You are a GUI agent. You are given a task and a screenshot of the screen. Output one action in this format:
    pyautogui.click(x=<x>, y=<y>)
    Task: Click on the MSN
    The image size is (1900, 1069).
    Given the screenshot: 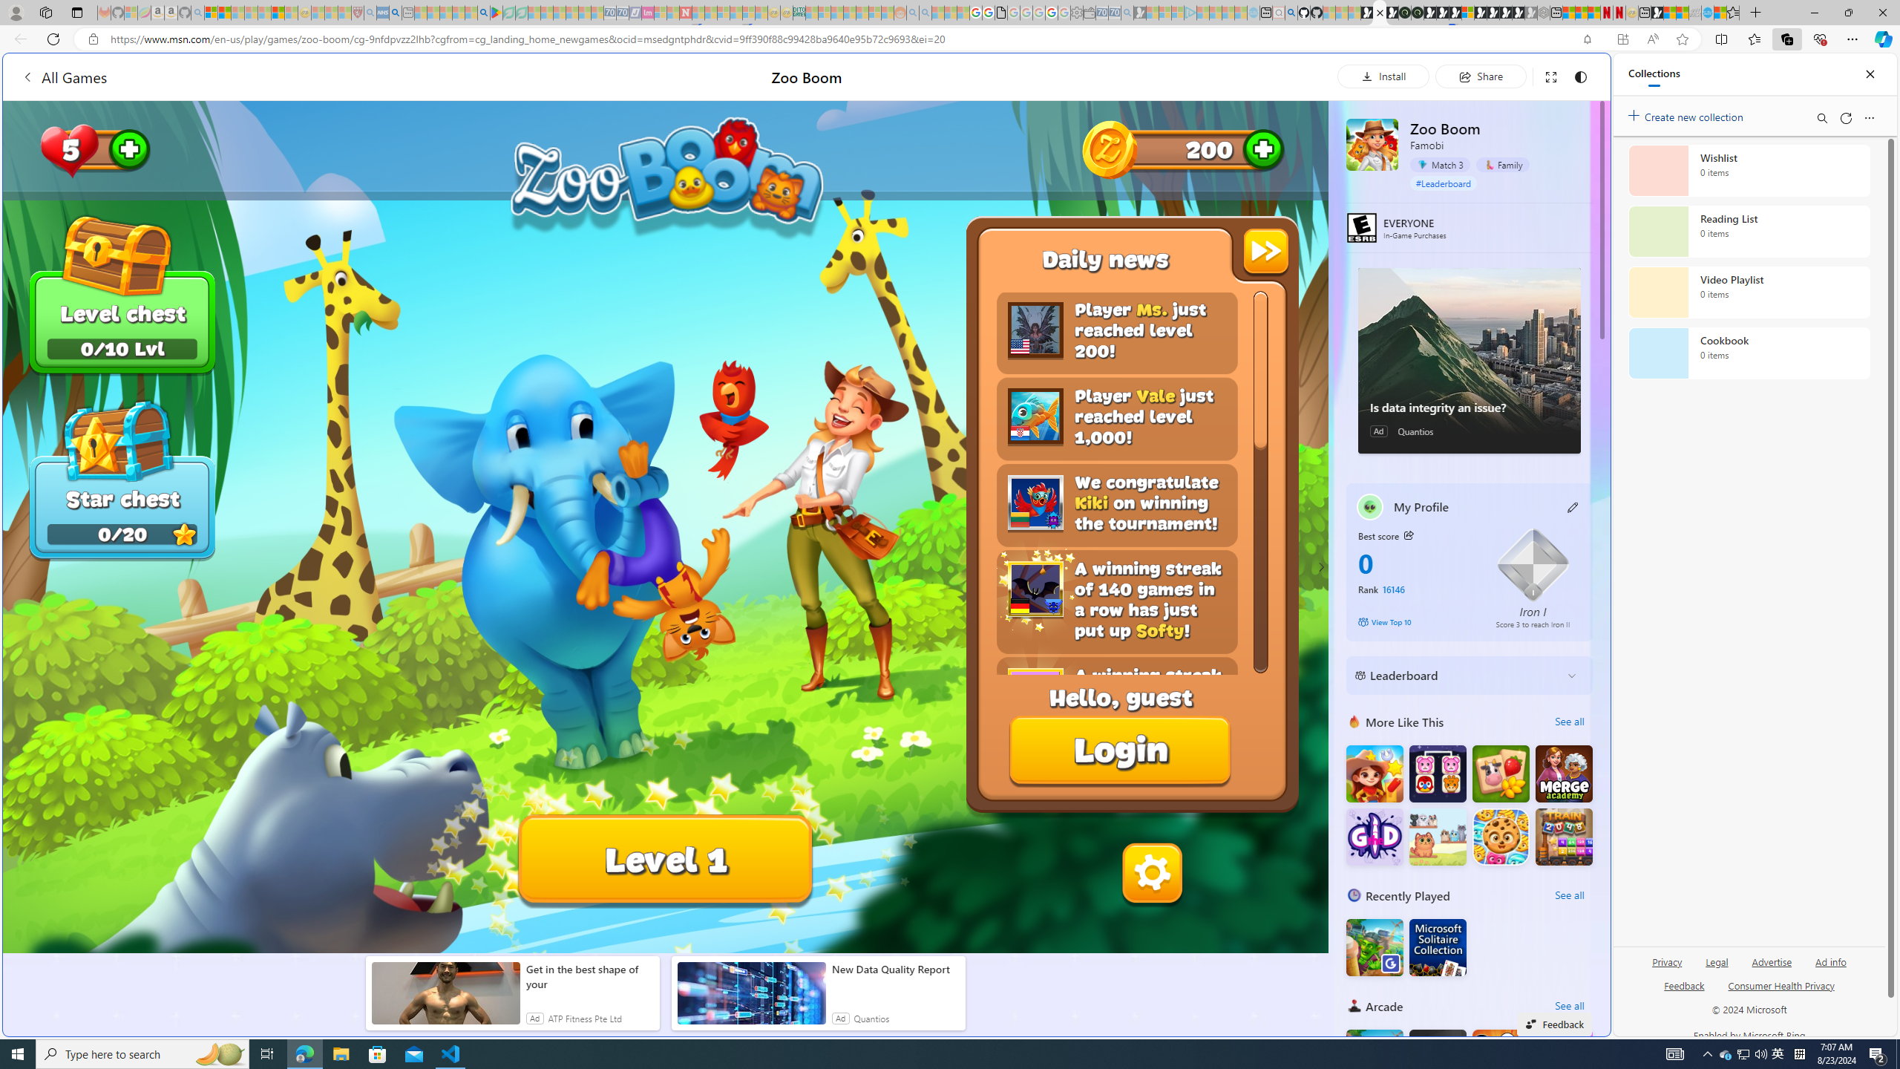 What is the action you would take?
    pyautogui.click(x=1657, y=13)
    